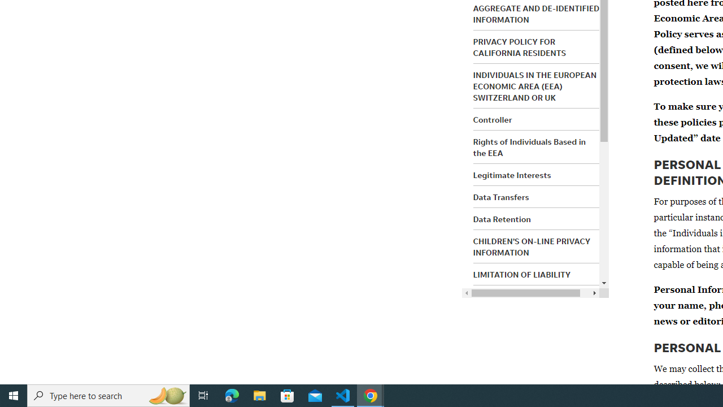  I want to click on PRIVACY POLICY FOR CALIFORNIA RESIDENTS, so click(520, 47).